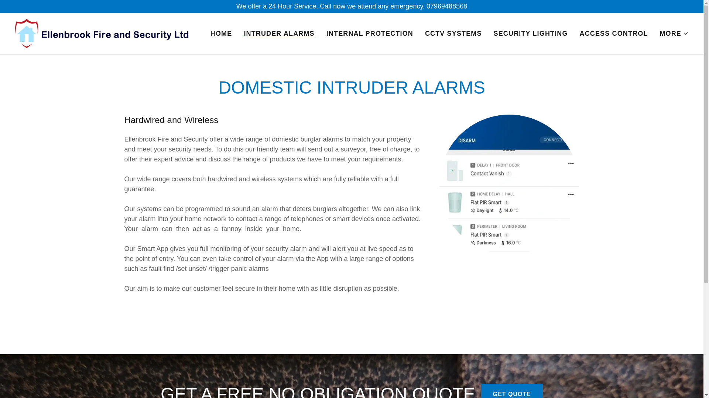 The width and height of the screenshot is (709, 398). Describe the element at coordinates (614, 34) in the screenshot. I see `ACCESS CONTROL` at that location.